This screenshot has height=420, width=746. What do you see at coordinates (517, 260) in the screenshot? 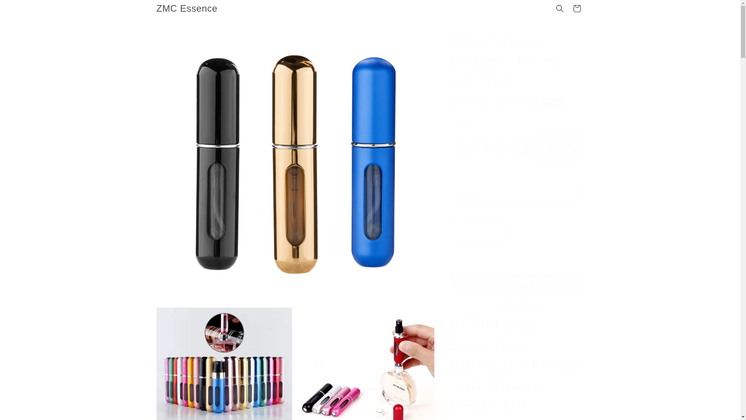
I see `Add to cart` at bounding box center [517, 260].